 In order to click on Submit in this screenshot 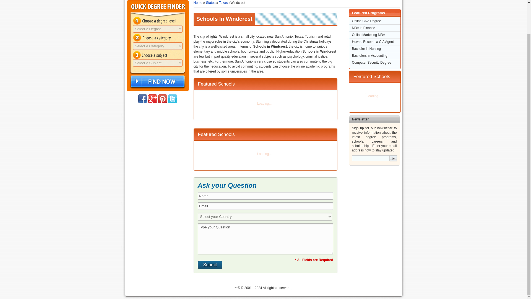, I will do `click(210, 265)`.